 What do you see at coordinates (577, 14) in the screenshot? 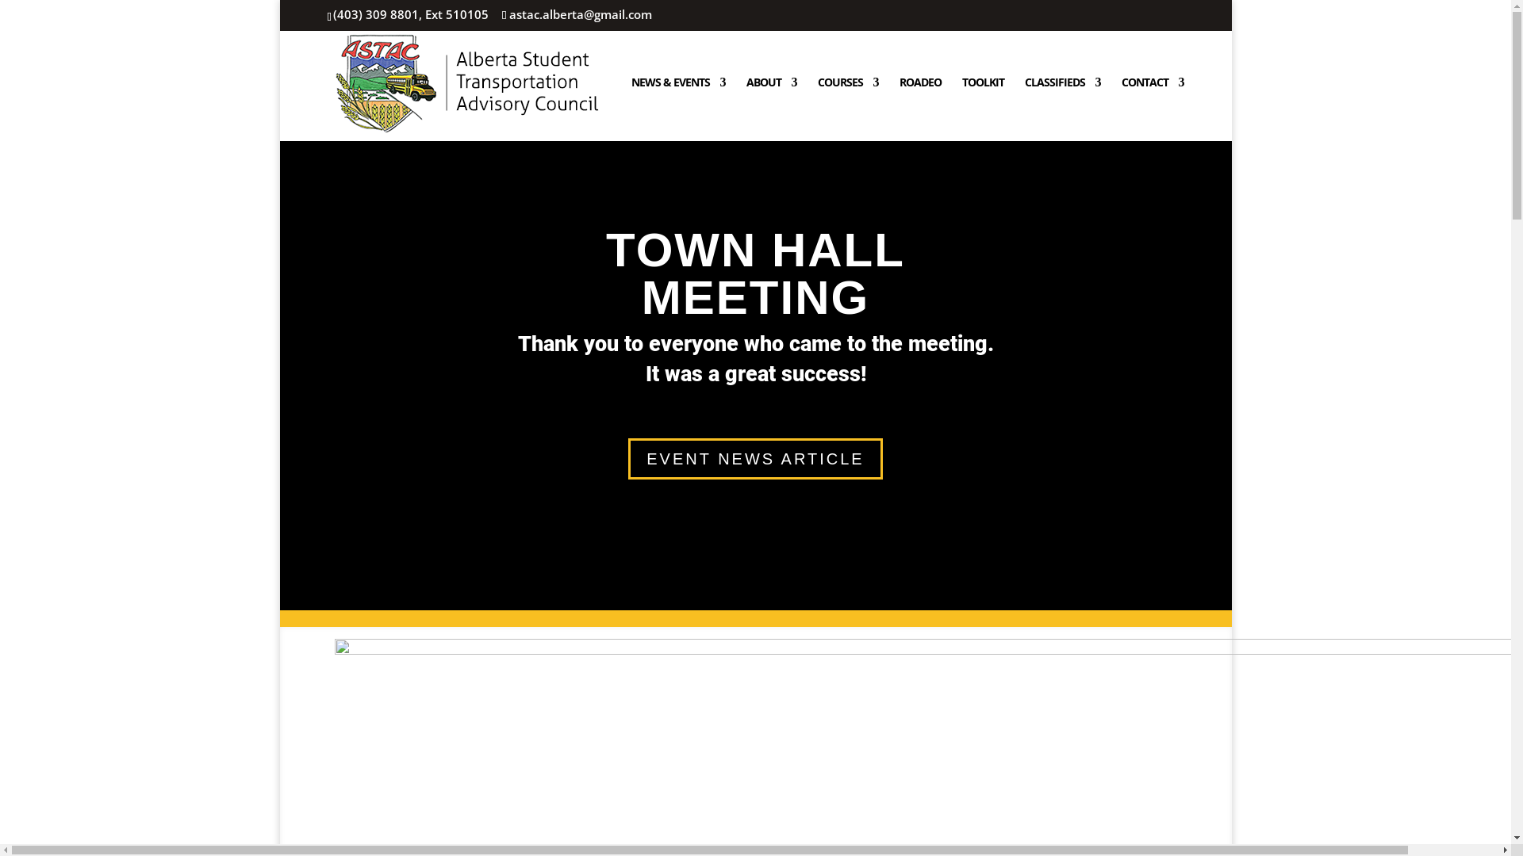
I see `astac.alberta@gmail.com` at bounding box center [577, 14].